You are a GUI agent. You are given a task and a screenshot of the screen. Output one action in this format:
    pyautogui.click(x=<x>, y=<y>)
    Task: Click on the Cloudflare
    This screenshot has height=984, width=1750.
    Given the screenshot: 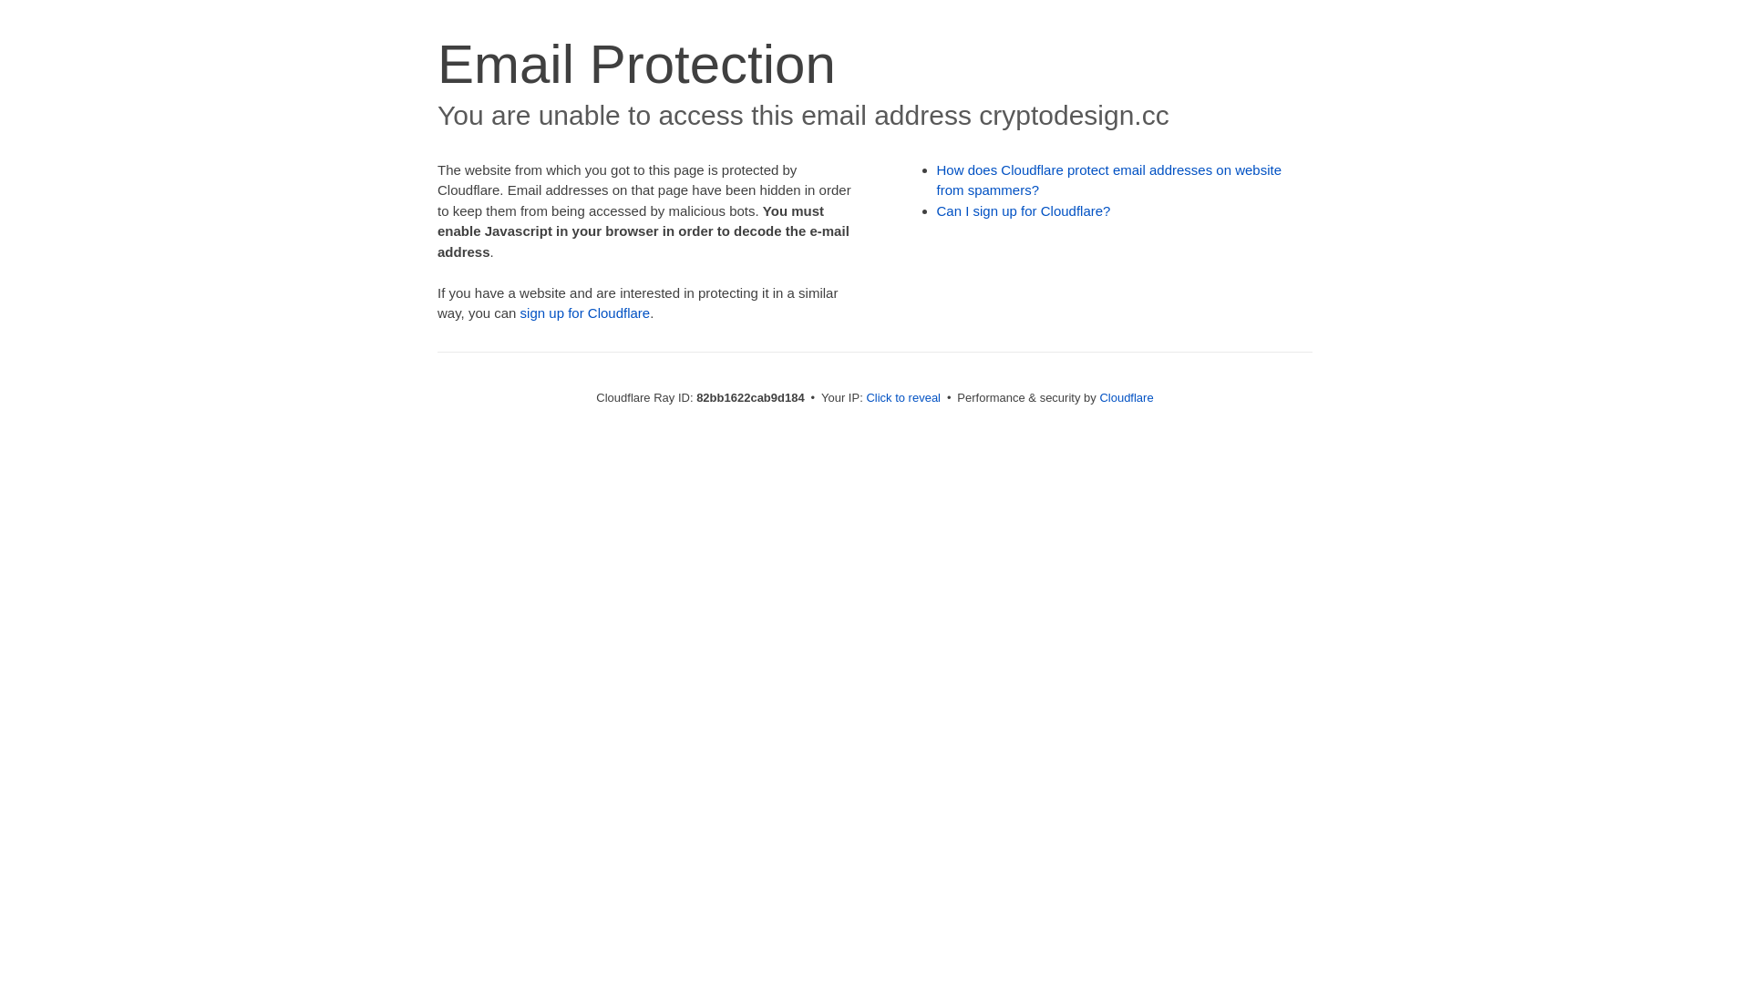 What is the action you would take?
    pyautogui.click(x=1127, y=397)
    